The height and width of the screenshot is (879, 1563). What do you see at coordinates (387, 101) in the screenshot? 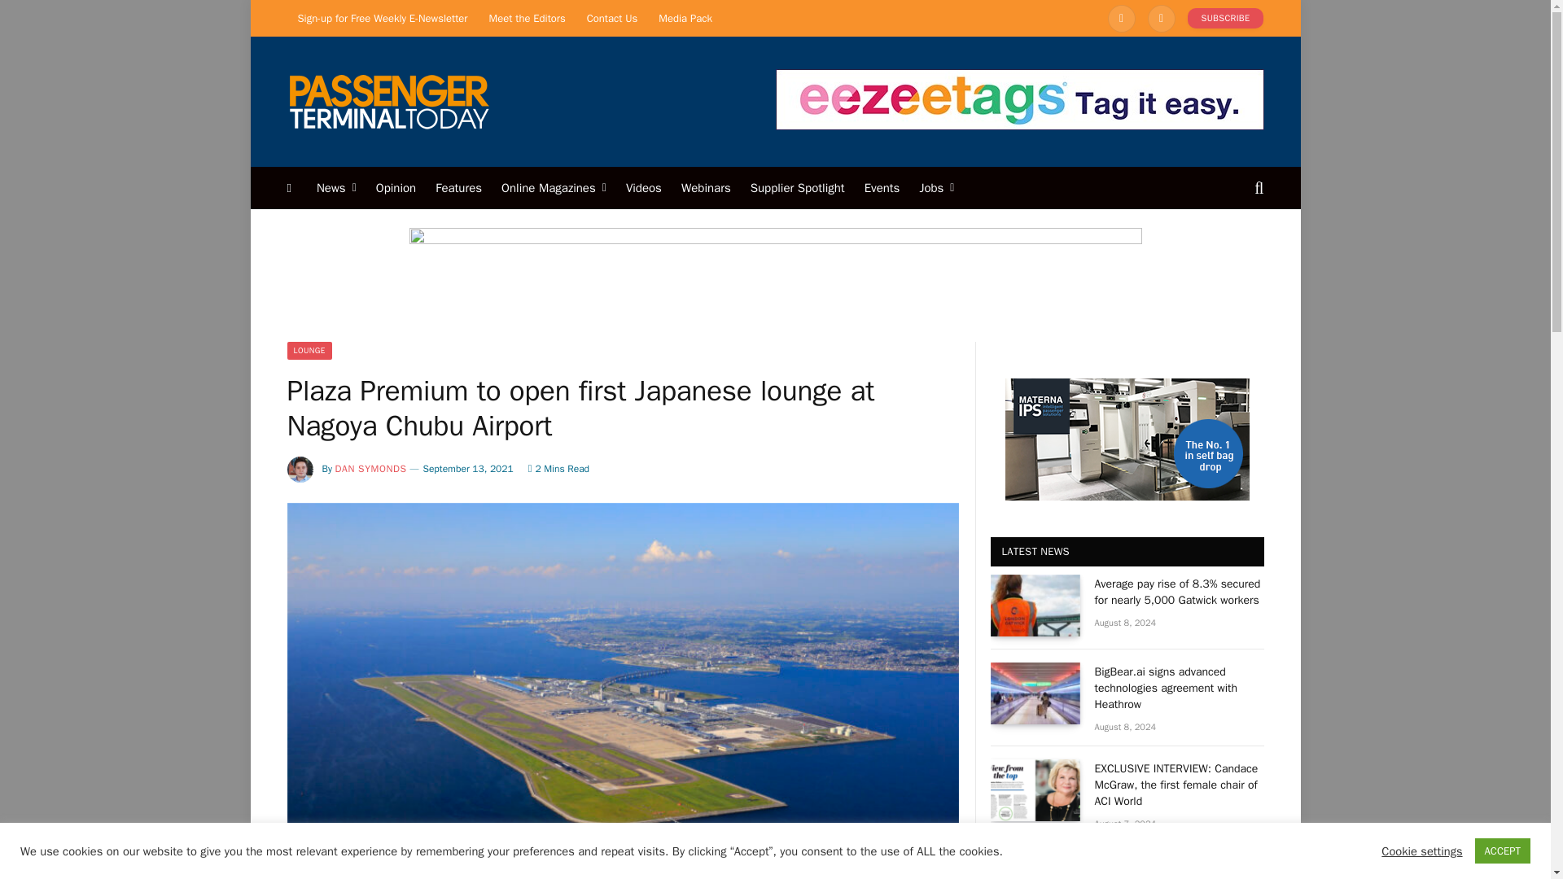
I see `Passenger Terminal Today` at bounding box center [387, 101].